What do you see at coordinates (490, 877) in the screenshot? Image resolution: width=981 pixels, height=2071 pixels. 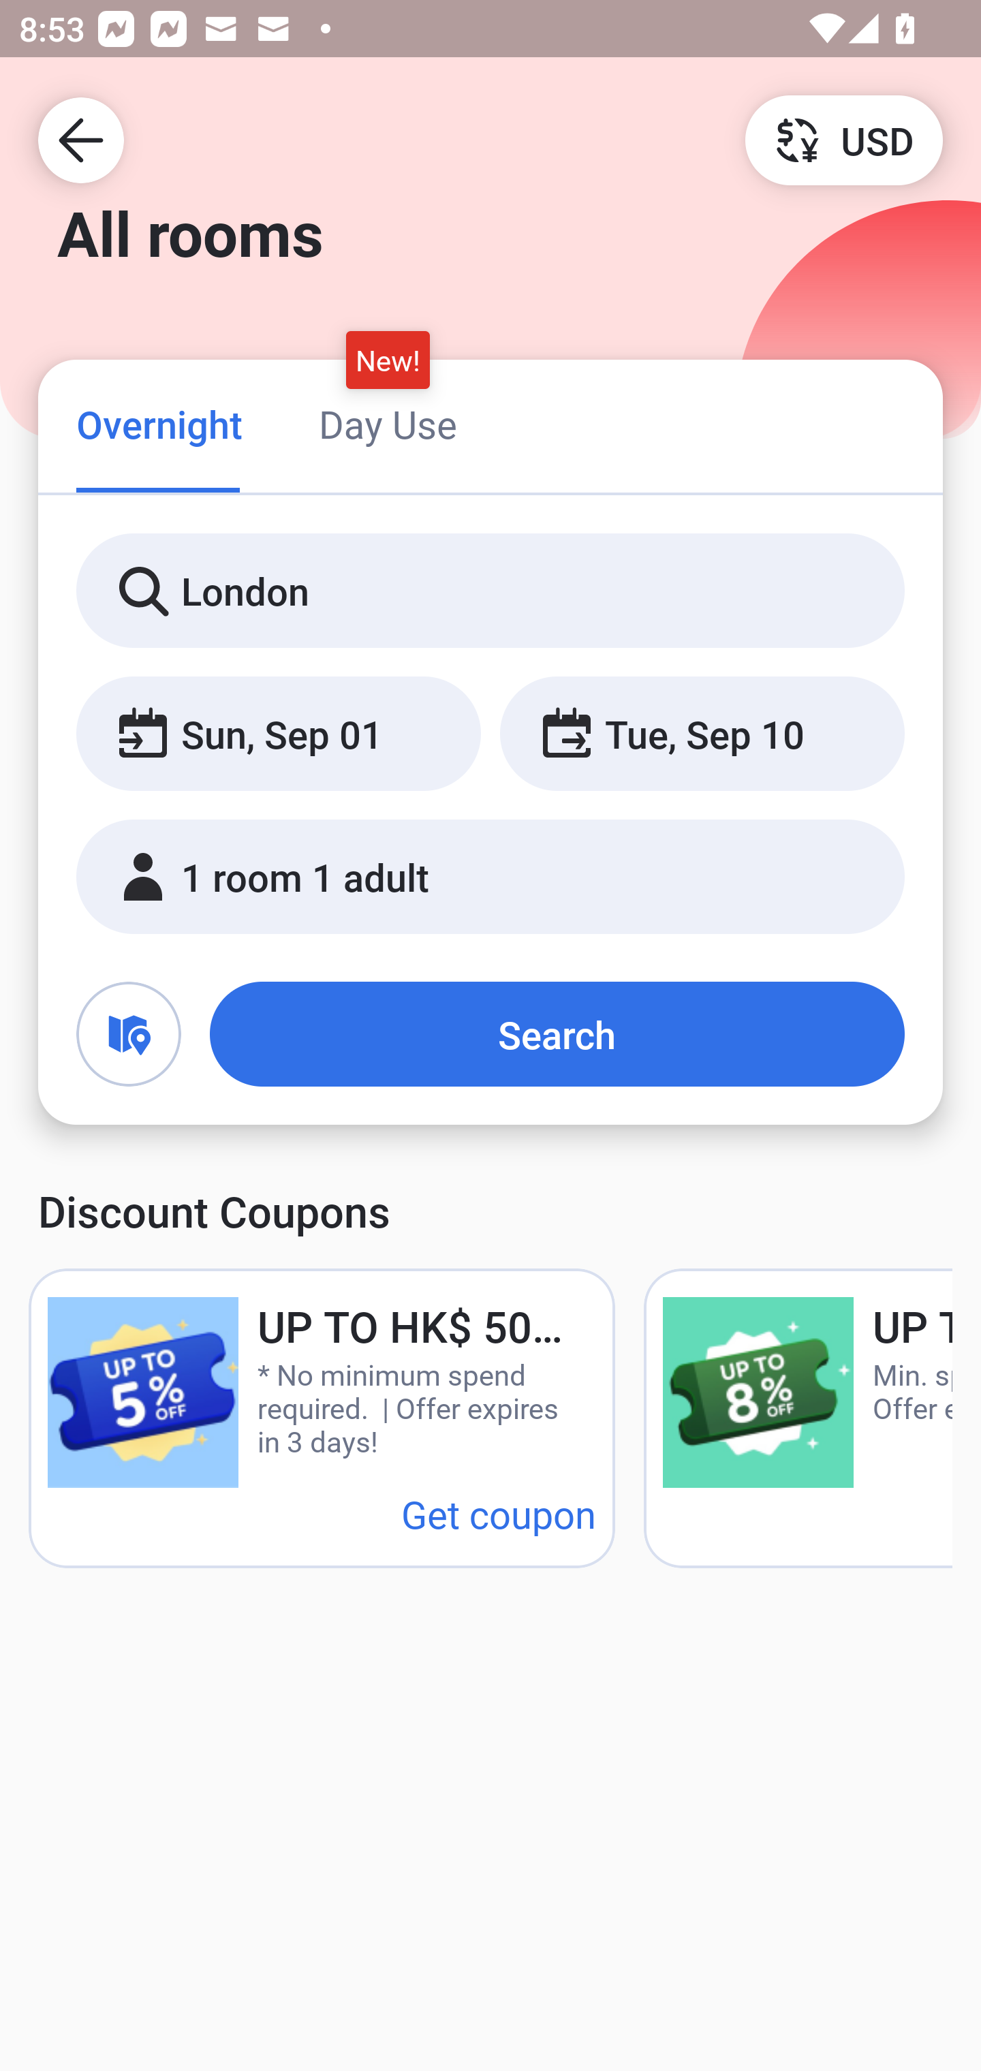 I see `1 room 1 adult` at bounding box center [490, 877].